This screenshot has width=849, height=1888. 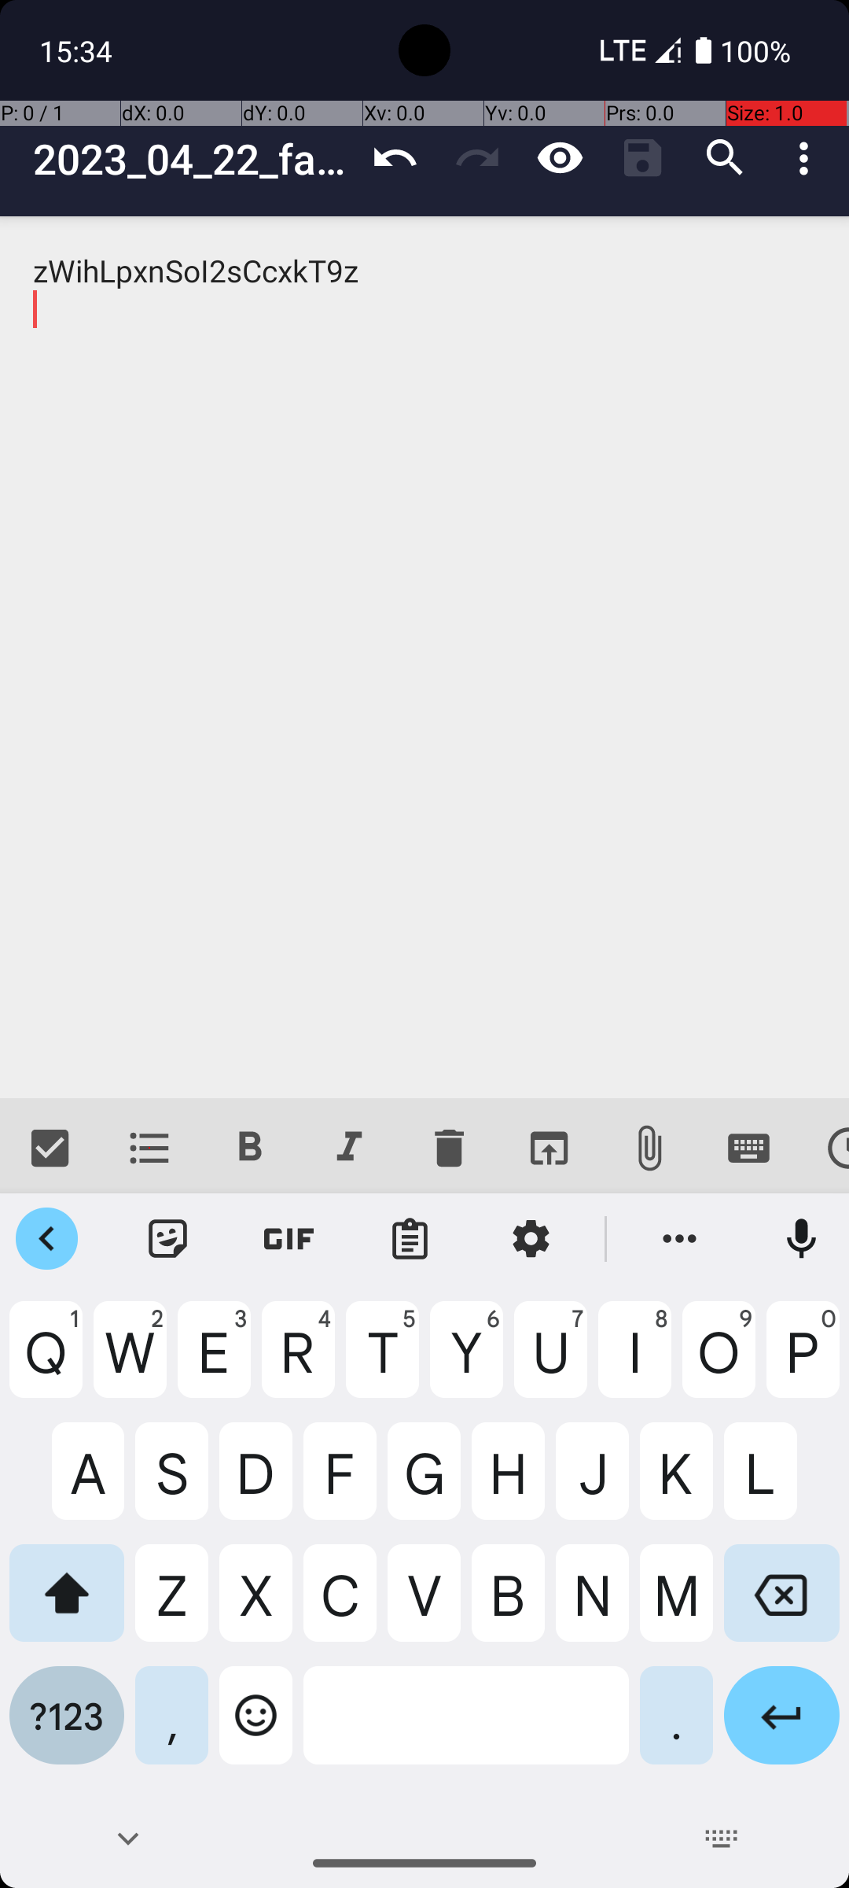 I want to click on 2023_04_22_favorite_book_quotes, so click(x=193, y=159).